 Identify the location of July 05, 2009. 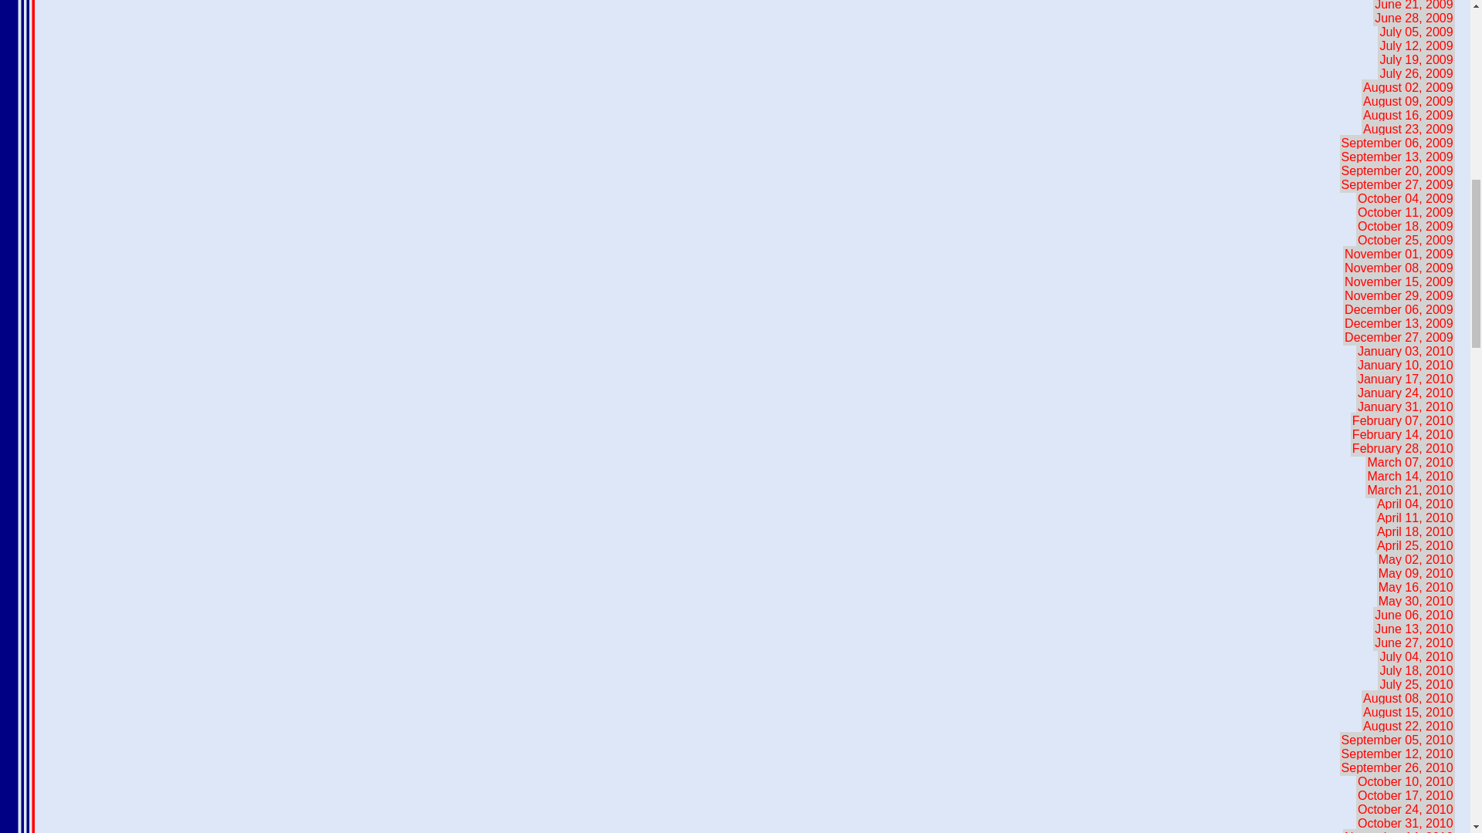
(1416, 32).